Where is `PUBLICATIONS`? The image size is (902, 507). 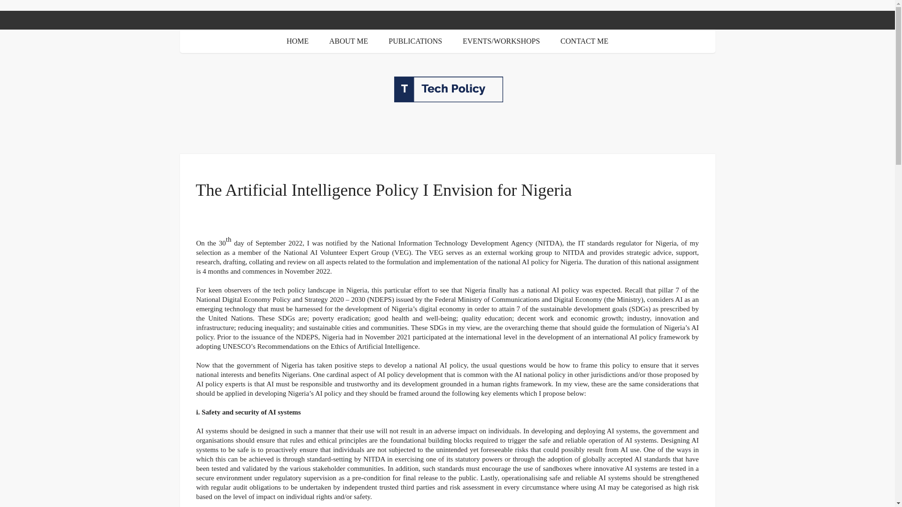
PUBLICATIONS is located at coordinates (415, 40).